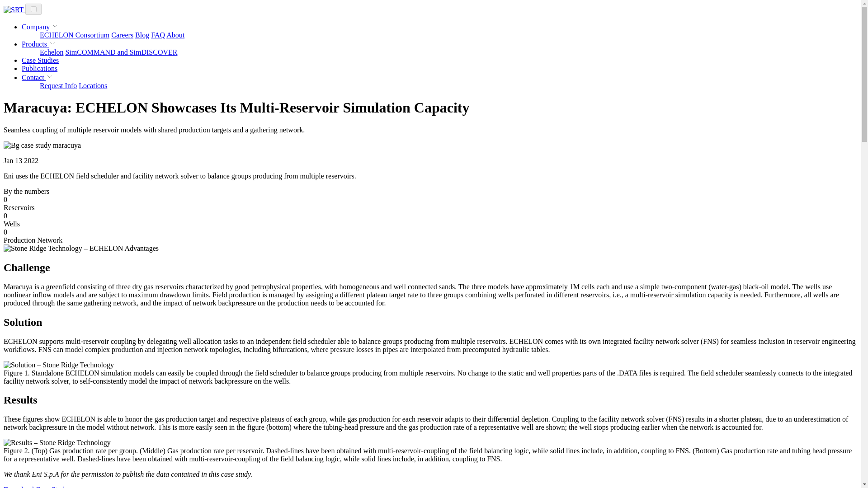 This screenshot has width=868, height=488. What do you see at coordinates (74, 35) in the screenshot?
I see `ECHELON Consortium` at bounding box center [74, 35].